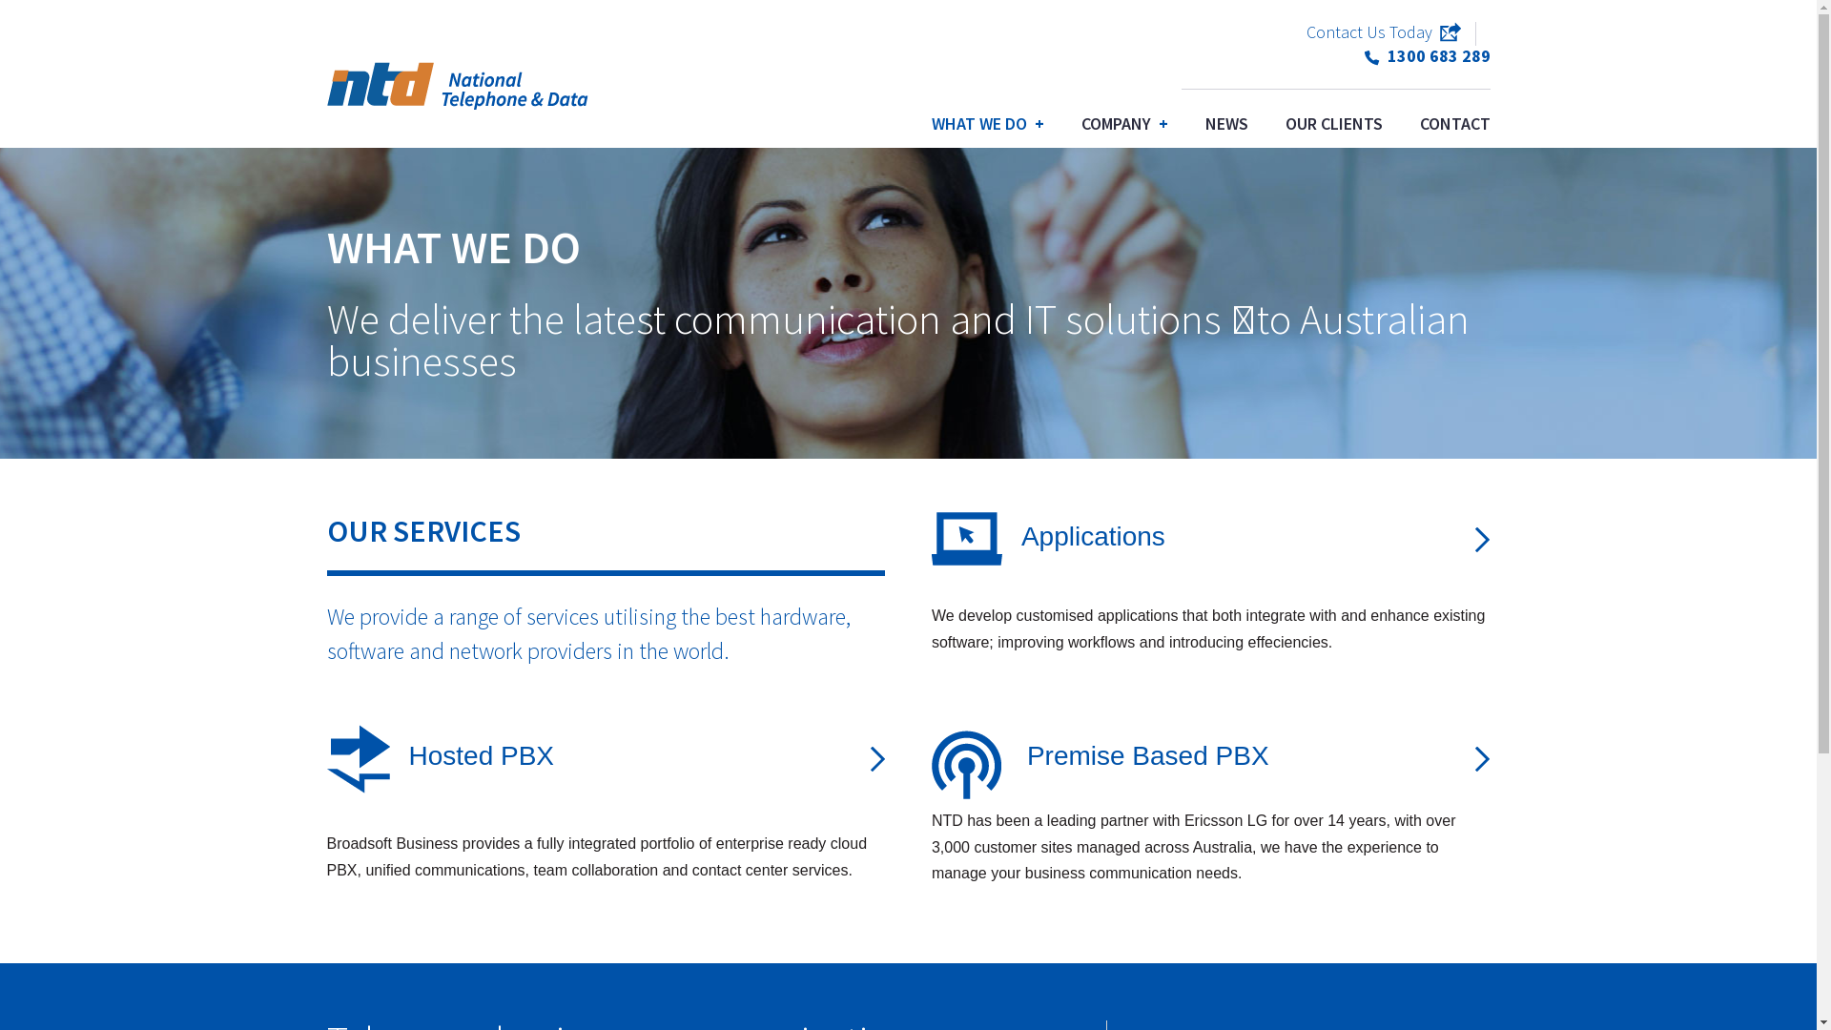  I want to click on Applications, so click(1093, 536).